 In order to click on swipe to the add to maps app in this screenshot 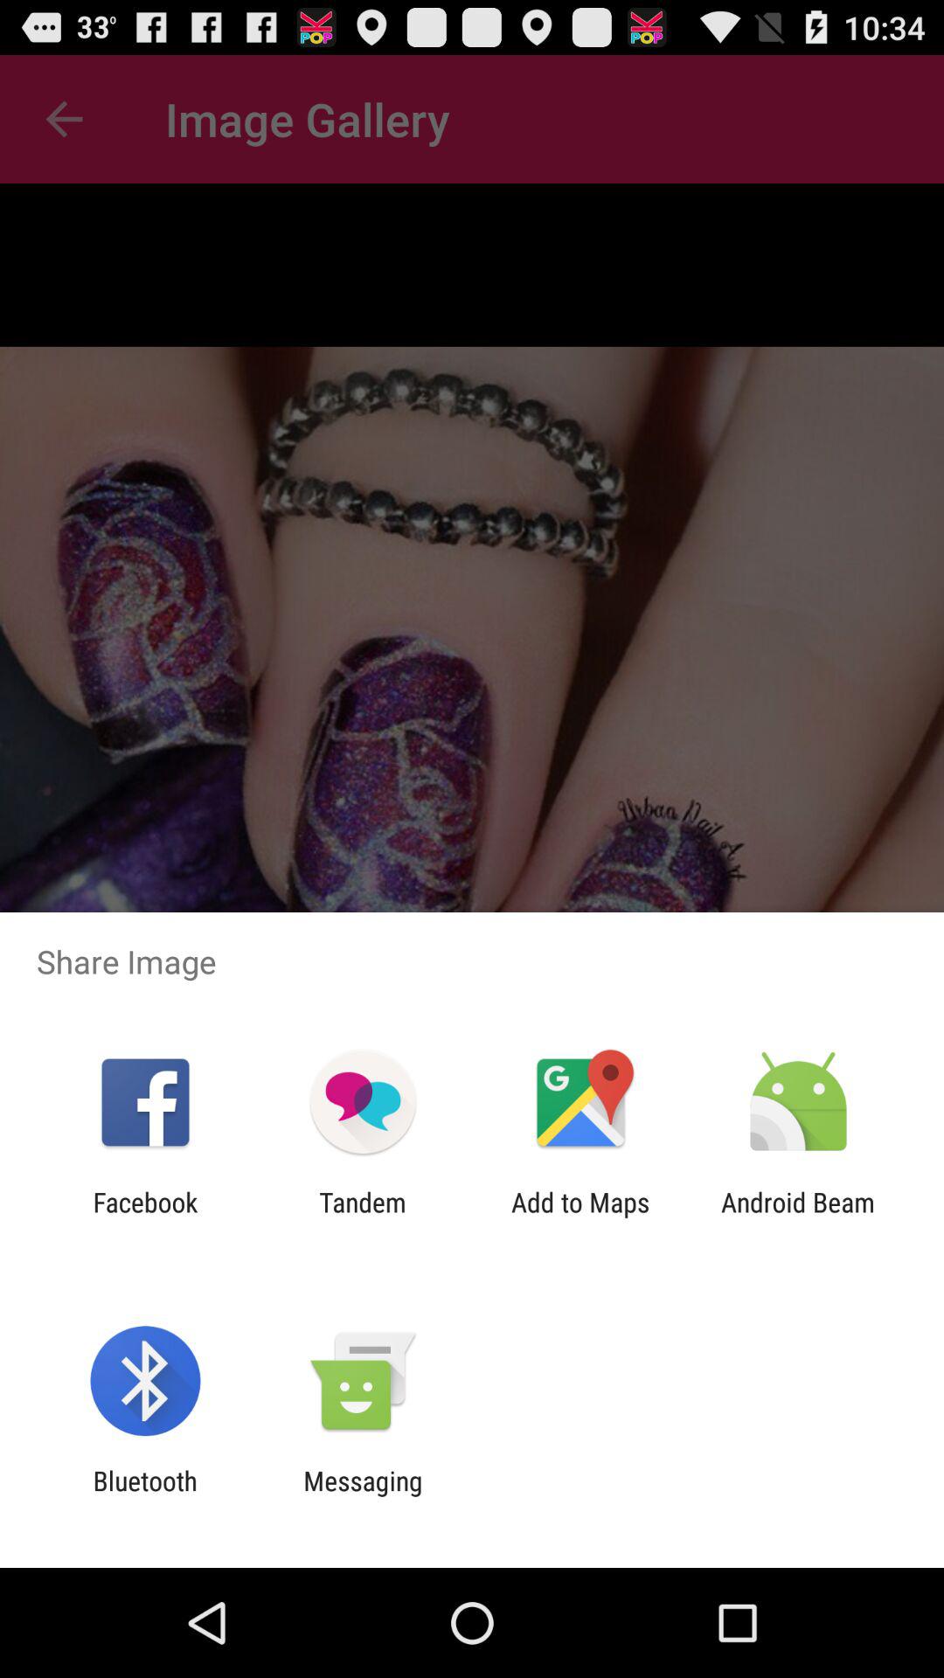, I will do `click(580, 1217)`.